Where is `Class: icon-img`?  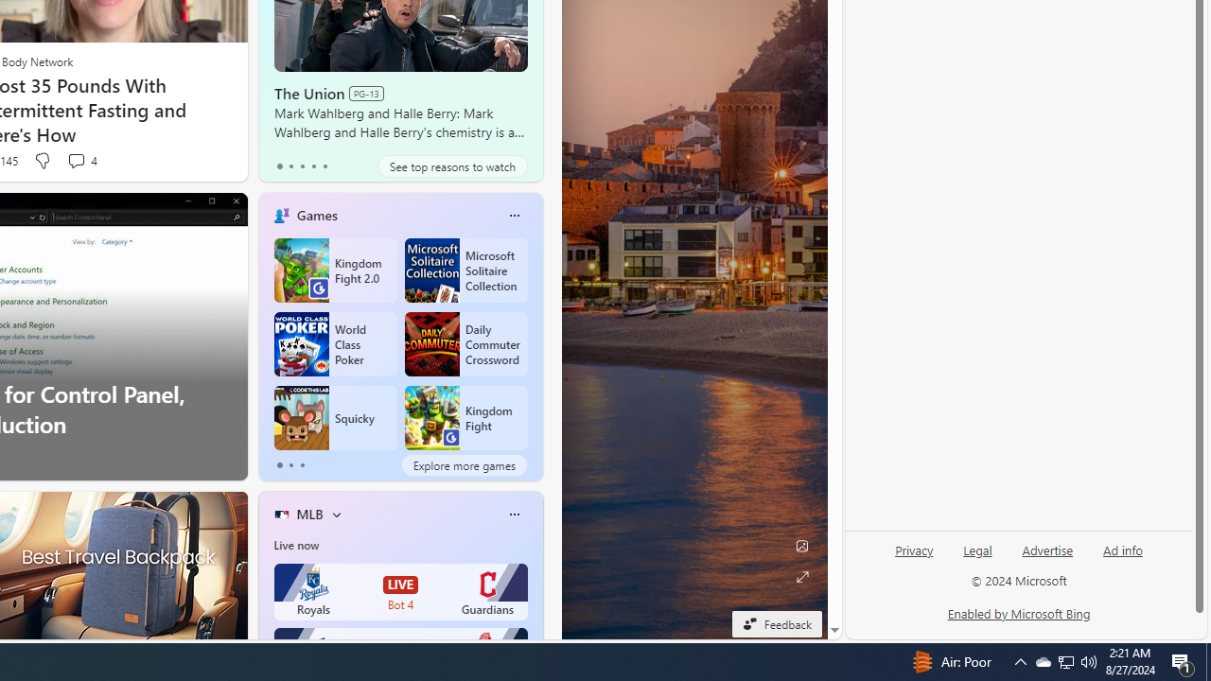 Class: icon-img is located at coordinates (514, 515).